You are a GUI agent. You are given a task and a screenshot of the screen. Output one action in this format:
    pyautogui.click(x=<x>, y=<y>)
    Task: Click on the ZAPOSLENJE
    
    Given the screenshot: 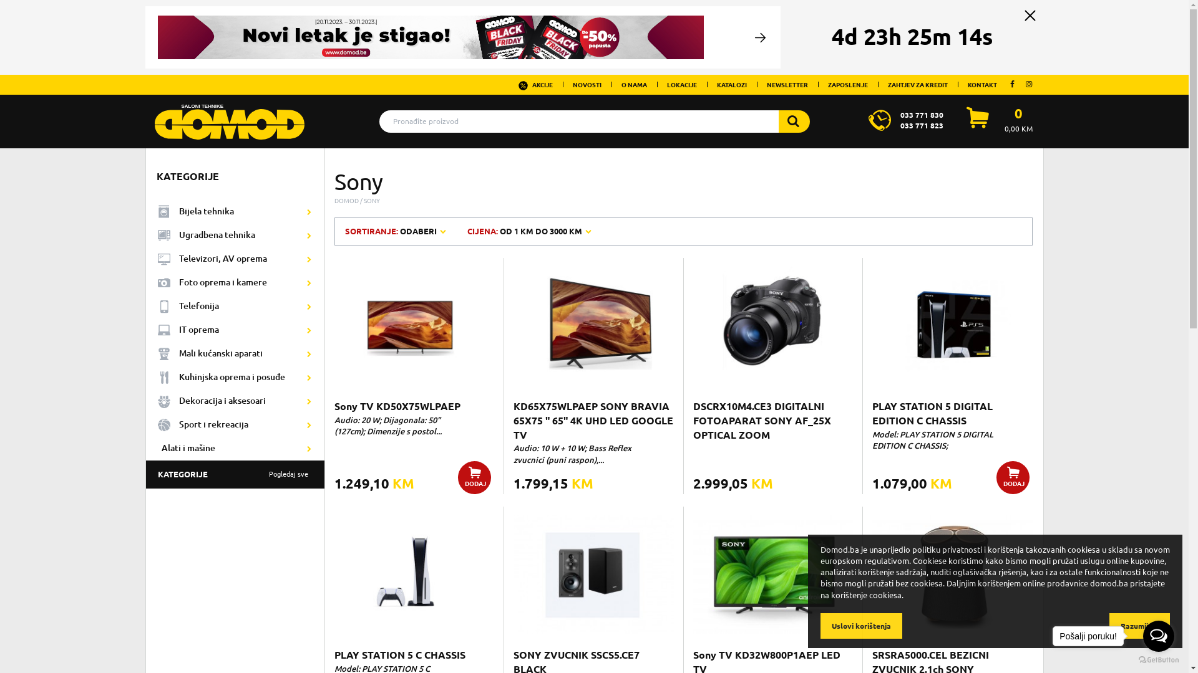 What is the action you would take?
    pyautogui.click(x=848, y=85)
    